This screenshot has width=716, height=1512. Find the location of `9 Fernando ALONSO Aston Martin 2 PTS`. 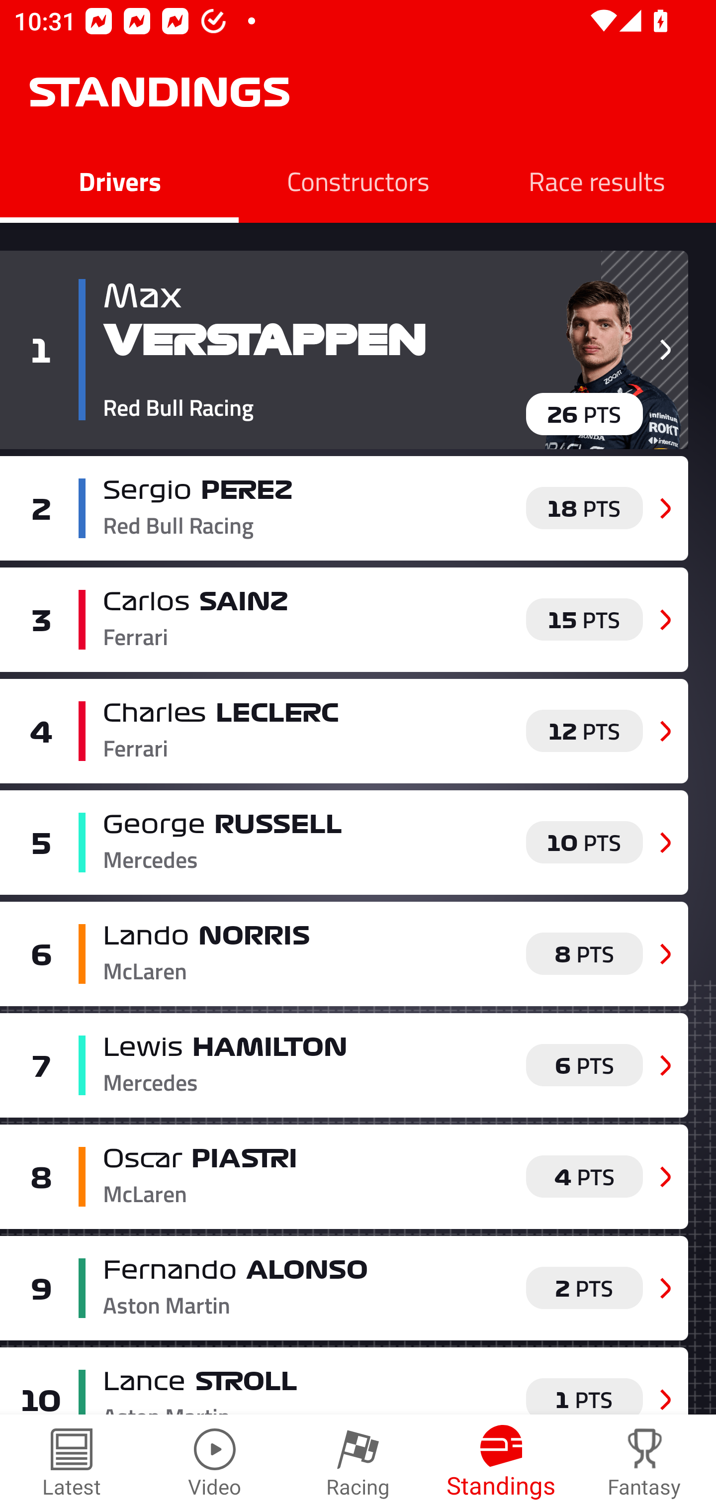

9 Fernando ALONSO Aston Martin 2 PTS is located at coordinates (344, 1288).